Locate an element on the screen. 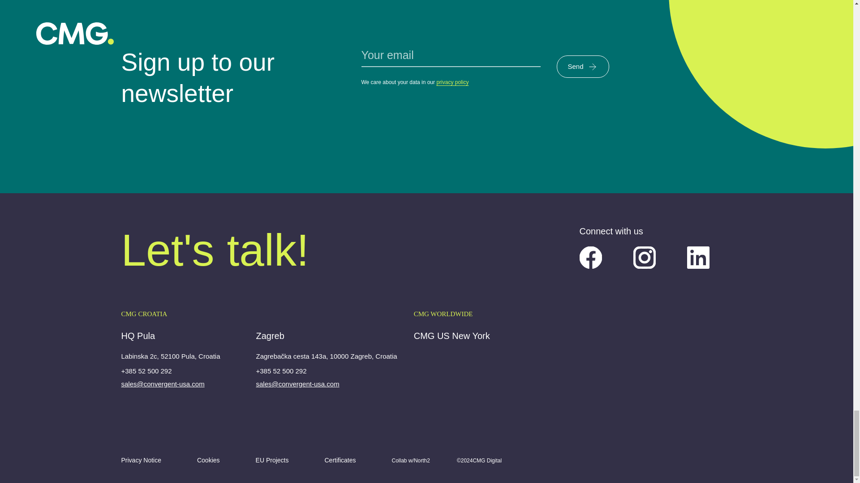  EU Projects is located at coordinates (272, 460).